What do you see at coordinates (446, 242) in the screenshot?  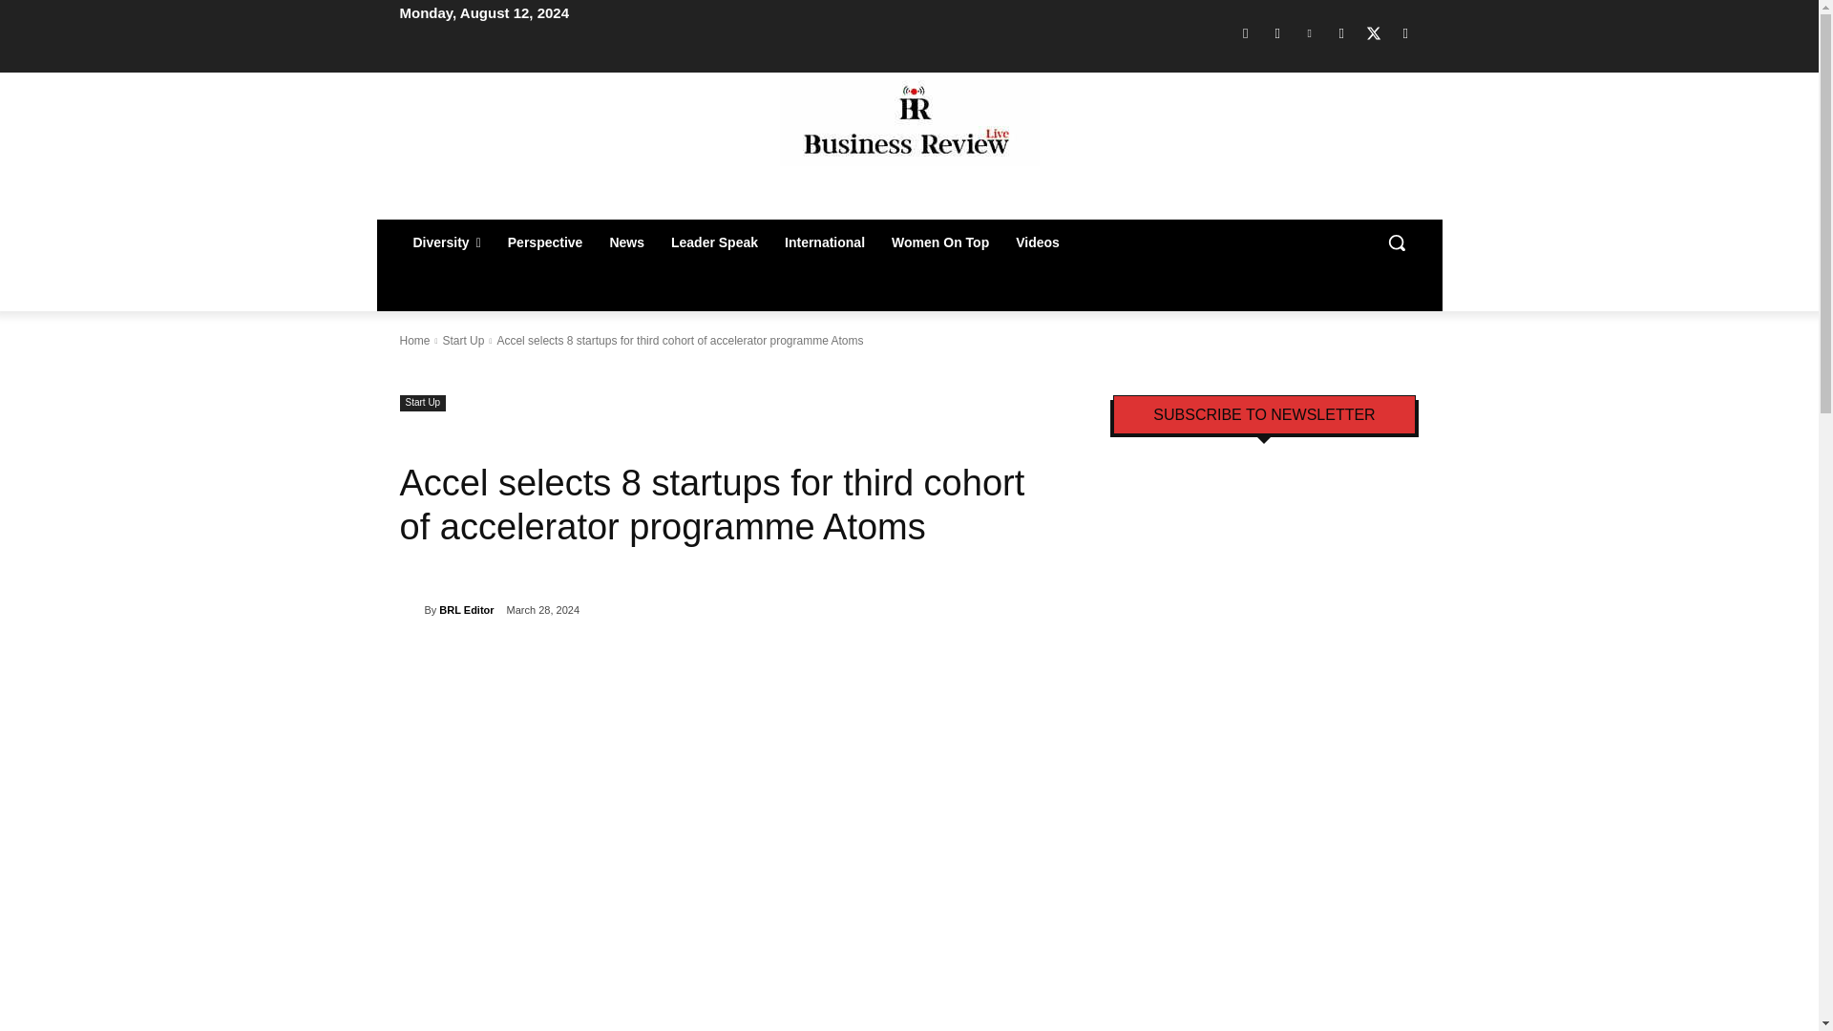 I see `Diversity` at bounding box center [446, 242].